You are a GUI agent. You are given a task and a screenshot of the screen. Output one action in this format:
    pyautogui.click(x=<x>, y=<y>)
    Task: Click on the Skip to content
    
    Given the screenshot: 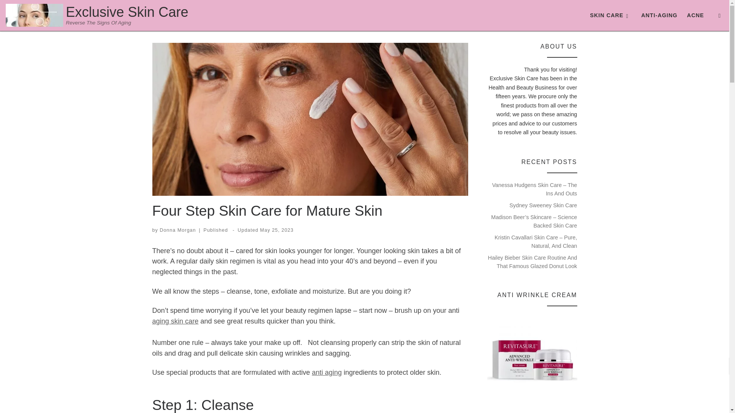 What is the action you would take?
    pyautogui.click(x=31, y=10)
    